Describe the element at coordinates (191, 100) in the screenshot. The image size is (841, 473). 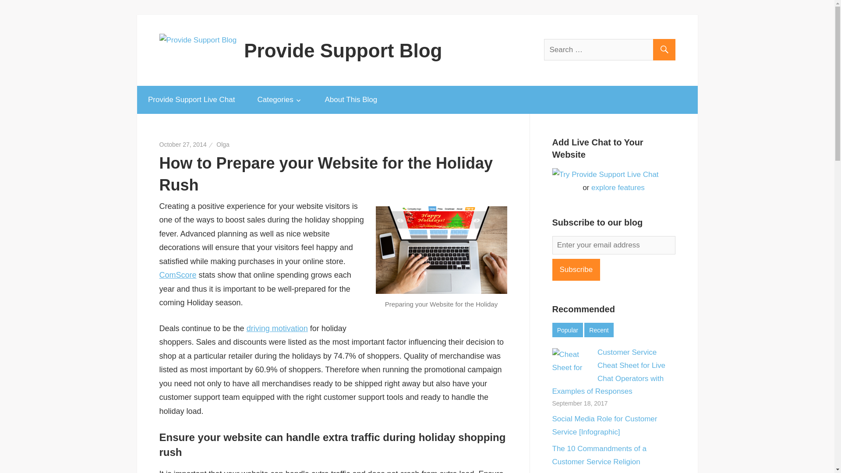
I see `Provide Support Live Chat` at that location.